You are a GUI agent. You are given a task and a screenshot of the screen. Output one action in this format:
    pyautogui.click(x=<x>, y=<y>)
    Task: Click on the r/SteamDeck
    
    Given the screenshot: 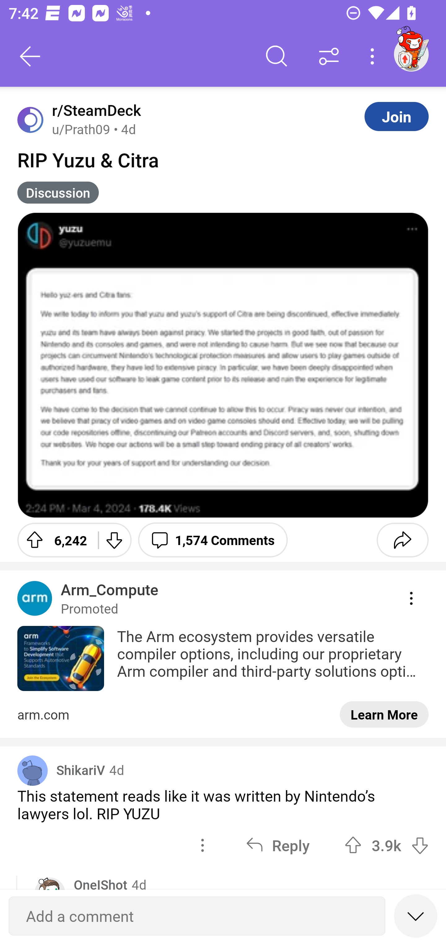 What is the action you would take?
    pyautogui.click(x=94, y=110)
    